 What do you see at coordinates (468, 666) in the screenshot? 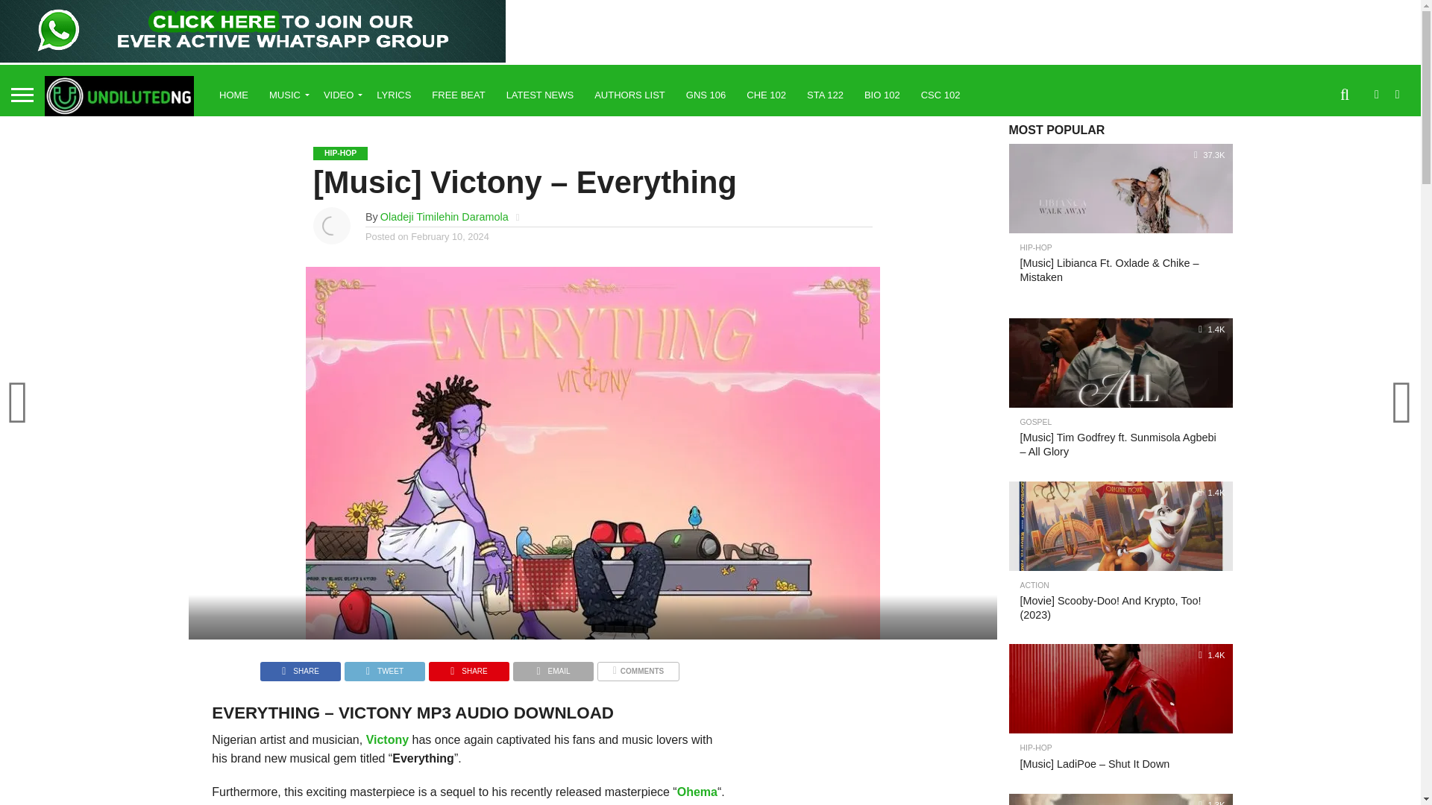
I see `Pin This Post` at bounding box center [468, 666].